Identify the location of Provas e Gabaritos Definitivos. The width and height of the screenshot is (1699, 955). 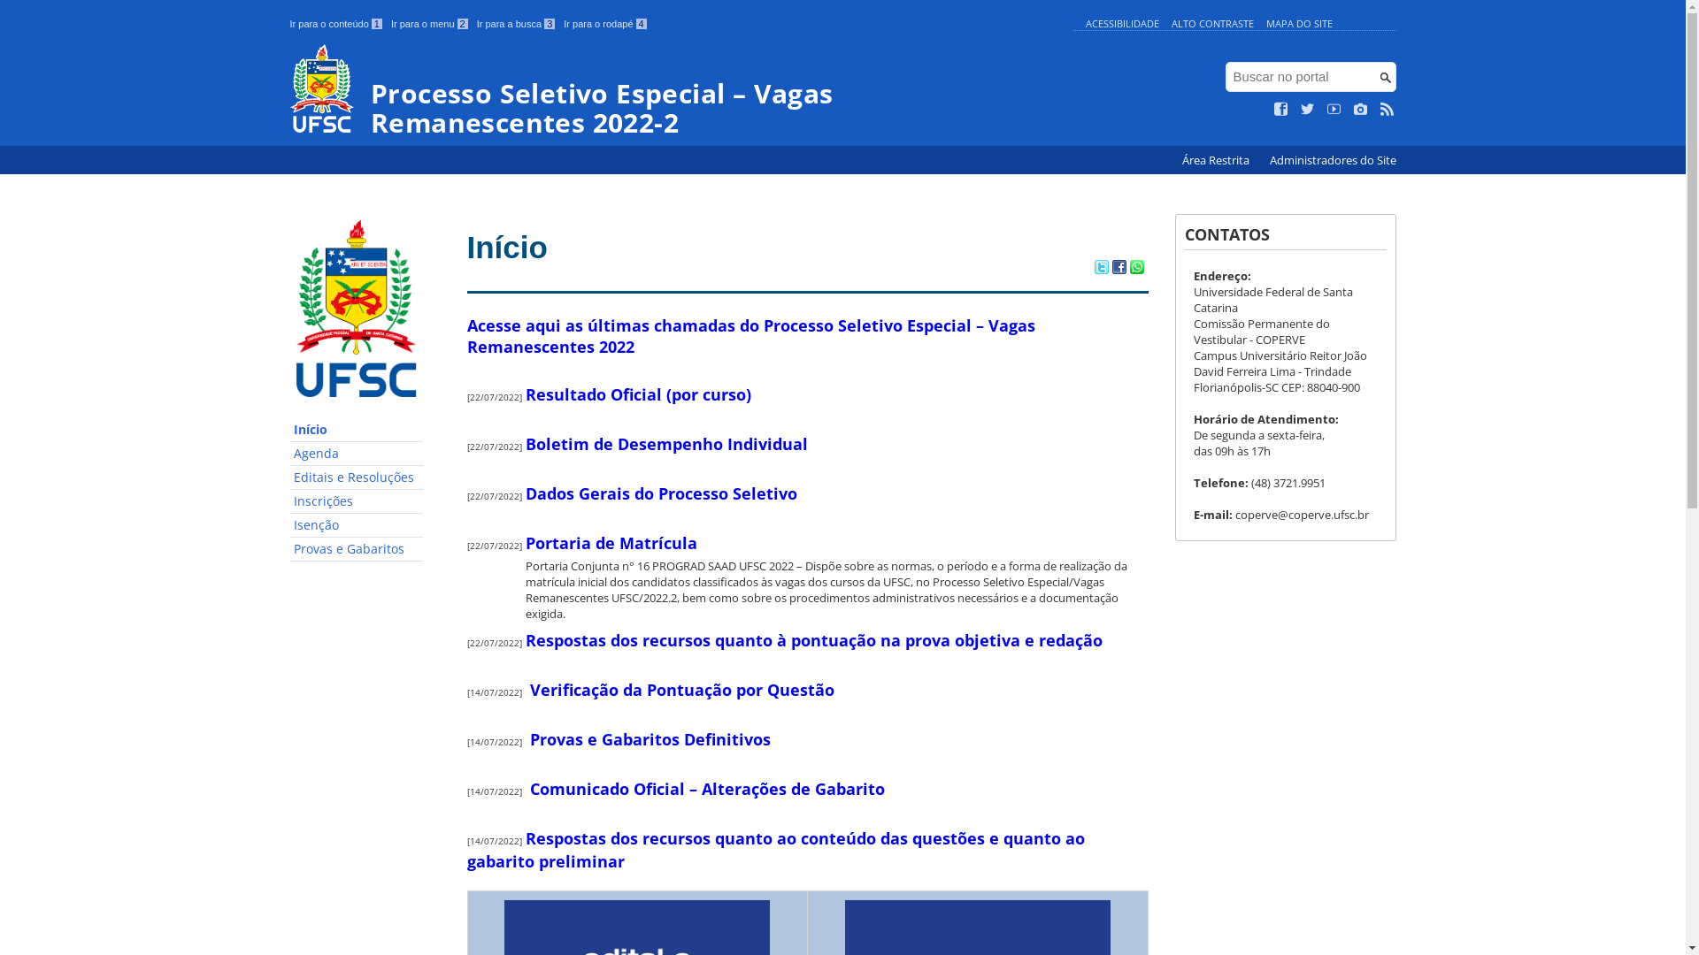
(650, 739).